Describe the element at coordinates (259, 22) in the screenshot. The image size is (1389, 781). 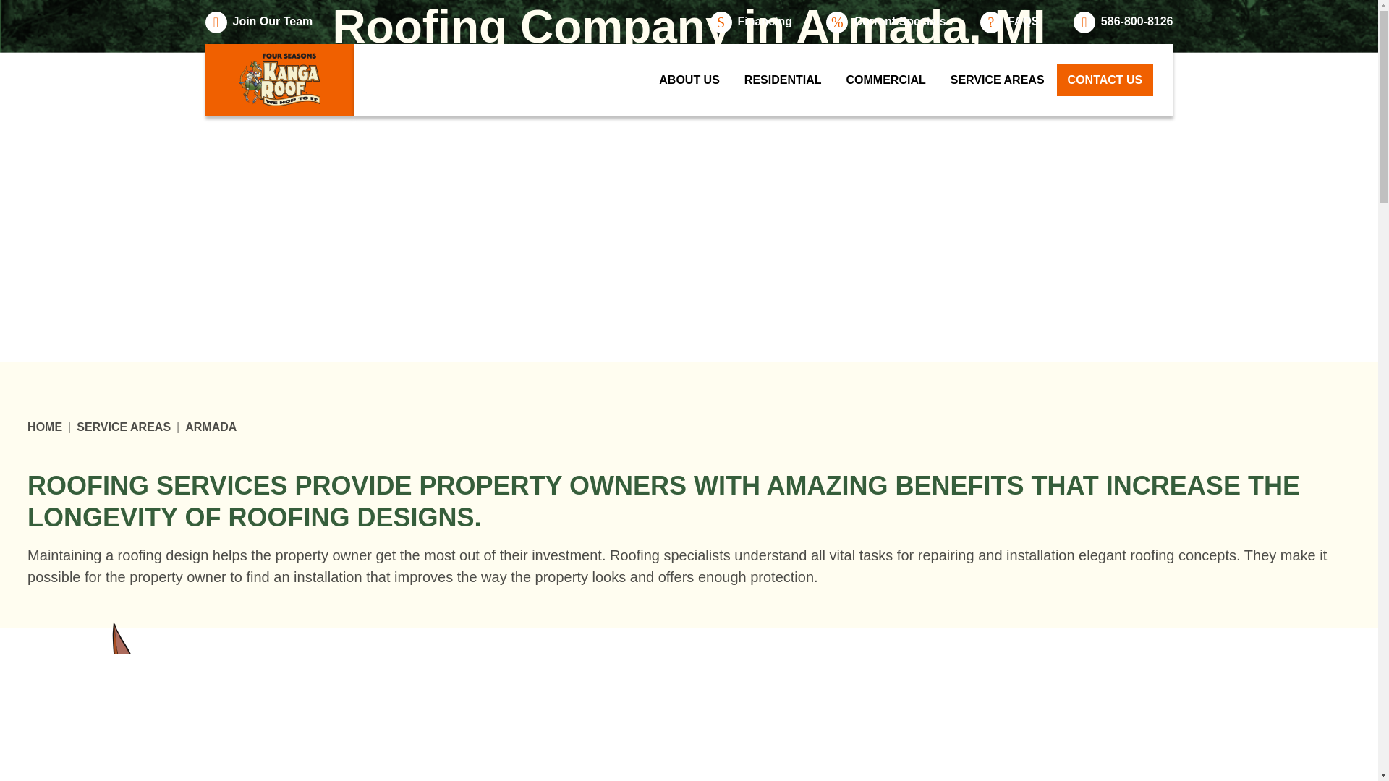
I see `Join Our Team` at that location.